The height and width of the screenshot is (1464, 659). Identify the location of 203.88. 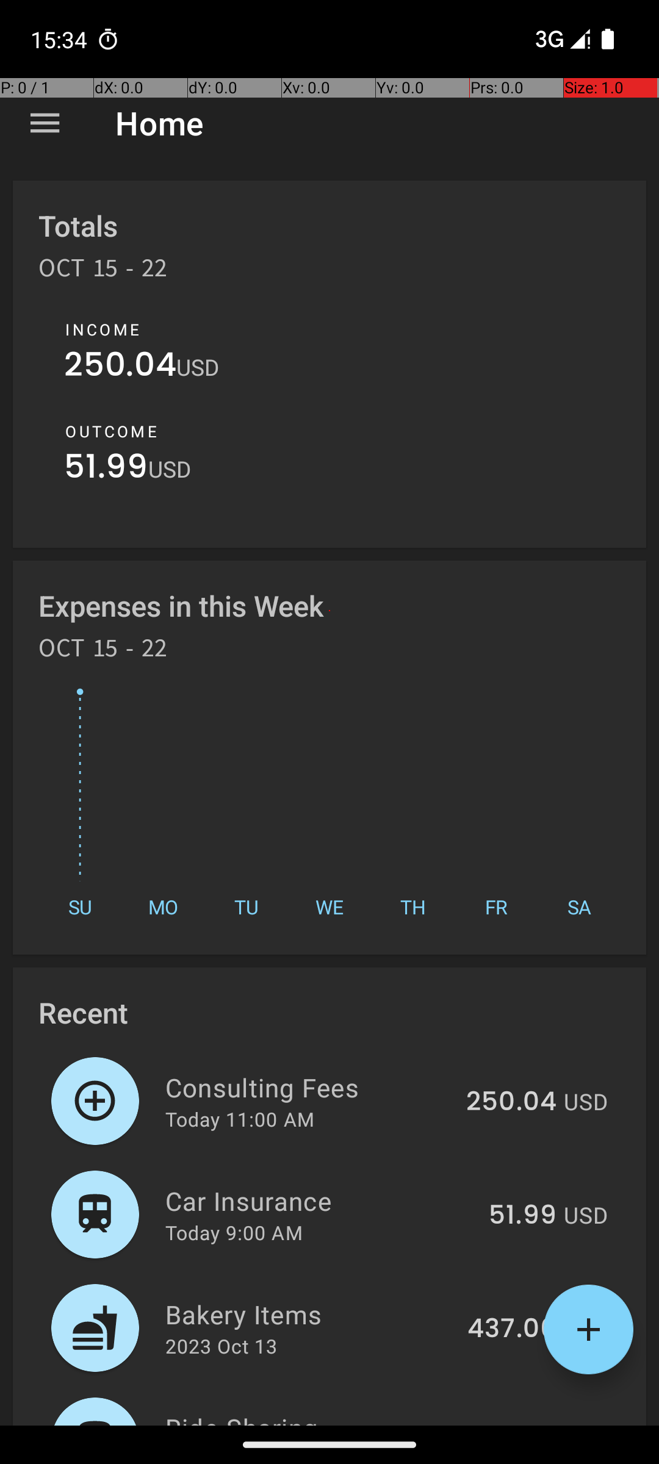
(512, 1424).